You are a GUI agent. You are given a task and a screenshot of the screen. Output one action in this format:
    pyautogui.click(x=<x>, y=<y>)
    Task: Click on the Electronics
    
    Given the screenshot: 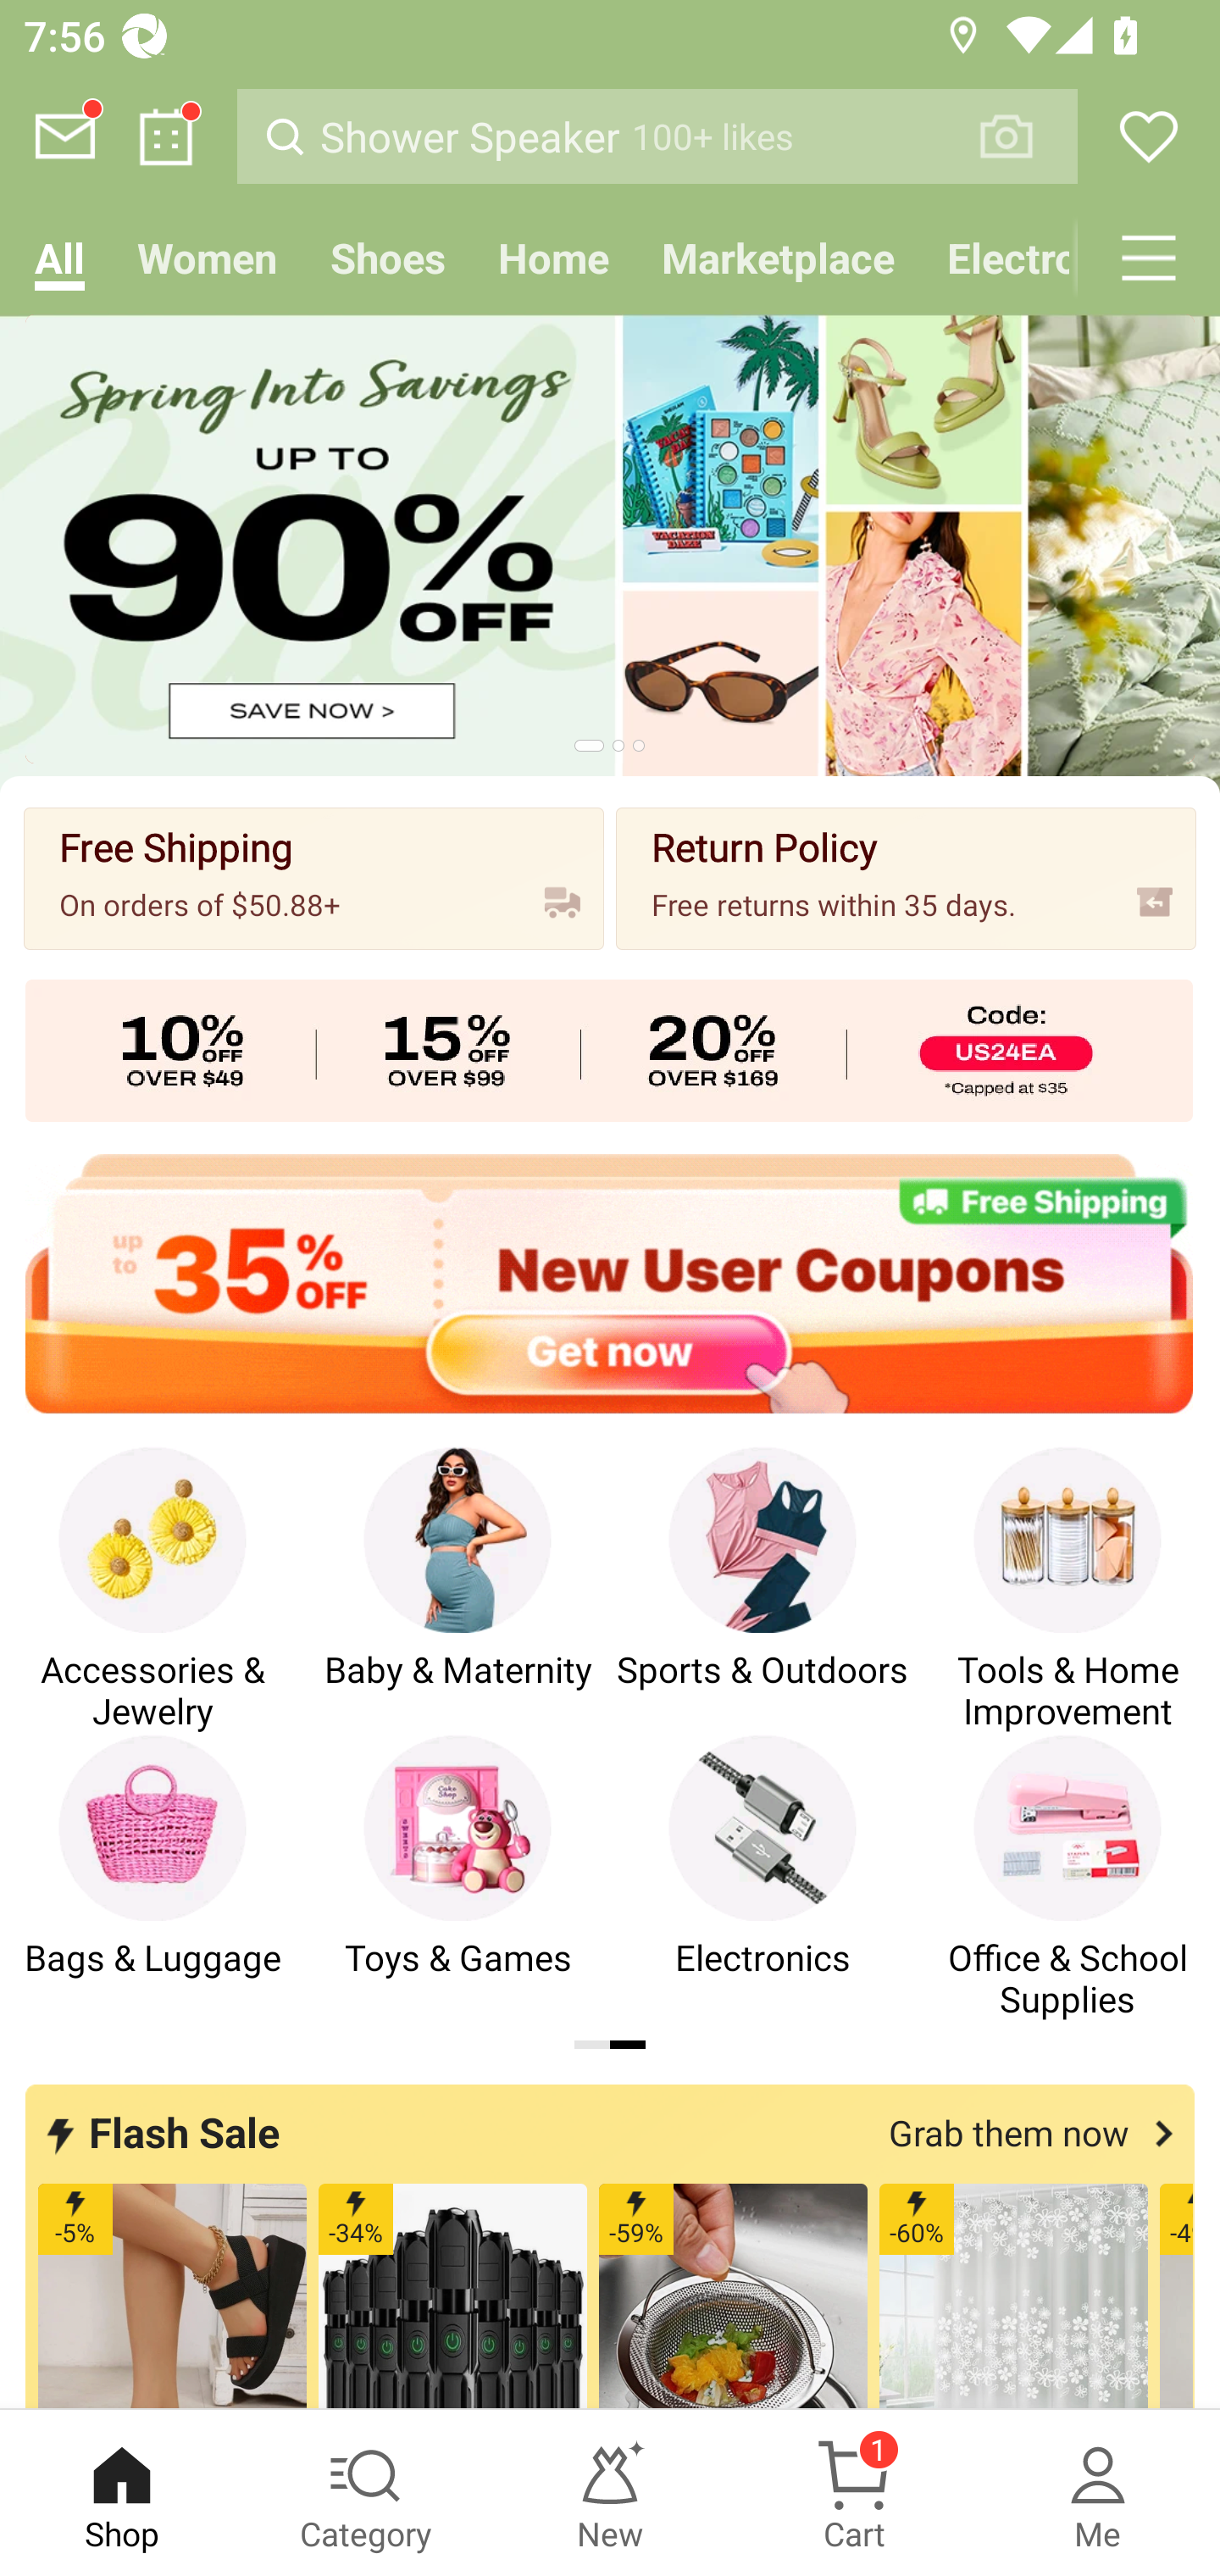 What is the action you would take?
    pyautogui.click(x=999, y=258)
    